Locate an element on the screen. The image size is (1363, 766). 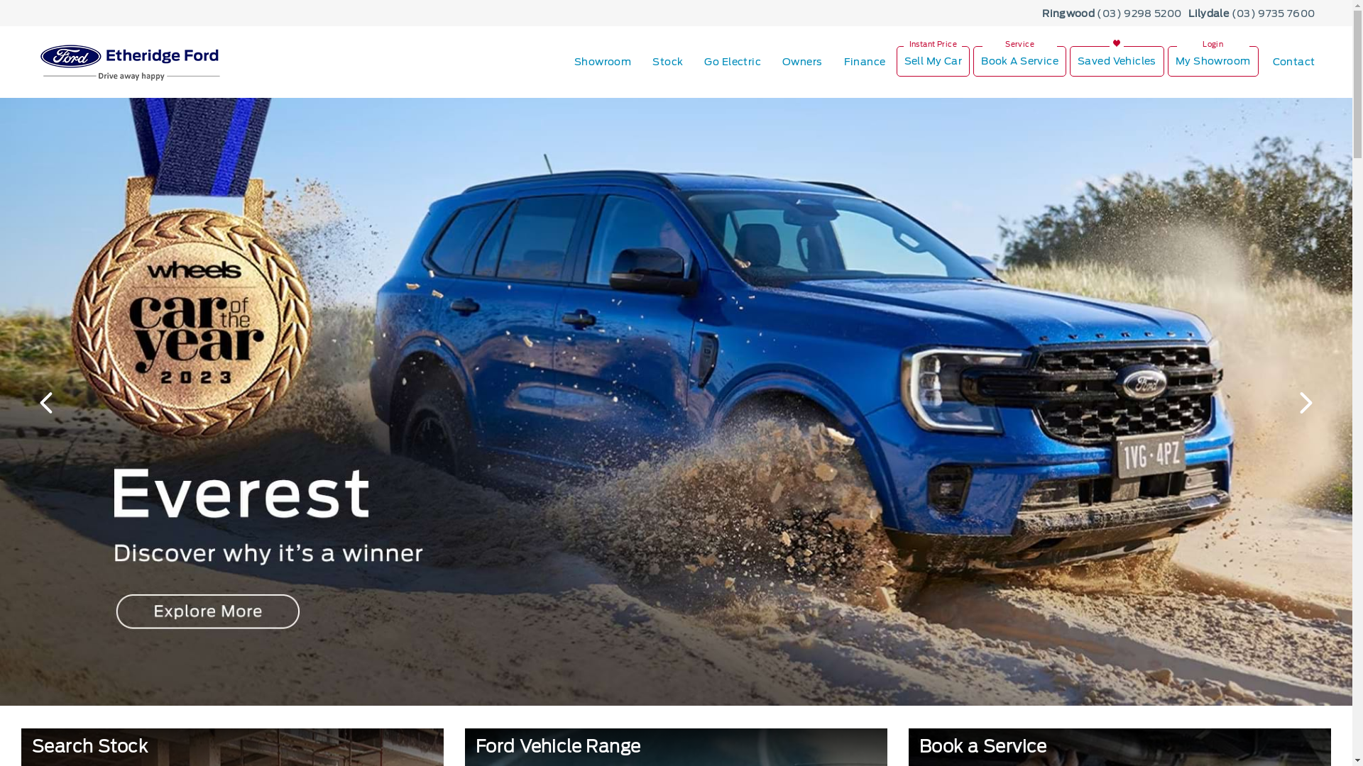
Book A Service is located at coordinates (1019, 61).